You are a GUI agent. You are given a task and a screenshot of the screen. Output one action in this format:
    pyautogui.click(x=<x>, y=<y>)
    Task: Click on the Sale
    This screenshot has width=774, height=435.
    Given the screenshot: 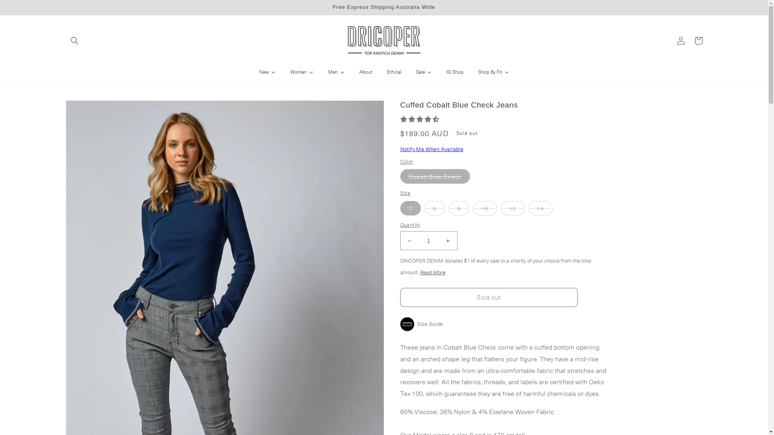 What is the action you would take?
    pyautogui.click(x=424, y=72)
    